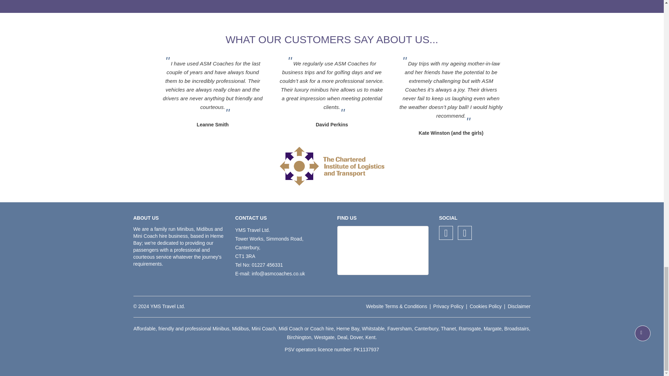 This screenshot has width=669, height=376. Describe the element at coordinates (448, 306) in the screenshot. I see `Privacy Policy` at that location.